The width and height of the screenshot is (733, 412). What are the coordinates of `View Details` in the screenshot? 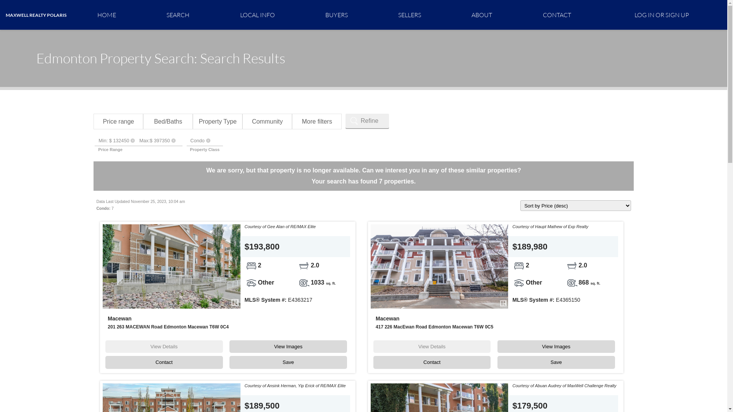 It's located at (432, 347).